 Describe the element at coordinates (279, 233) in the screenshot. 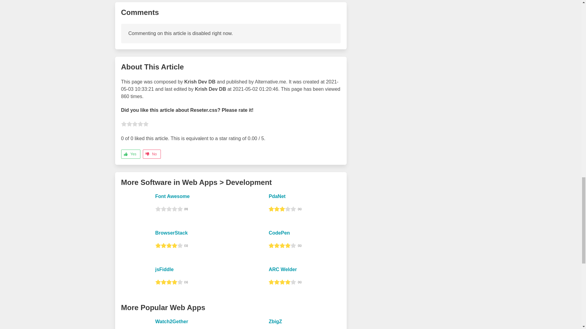

I see `CodePen` at that location.